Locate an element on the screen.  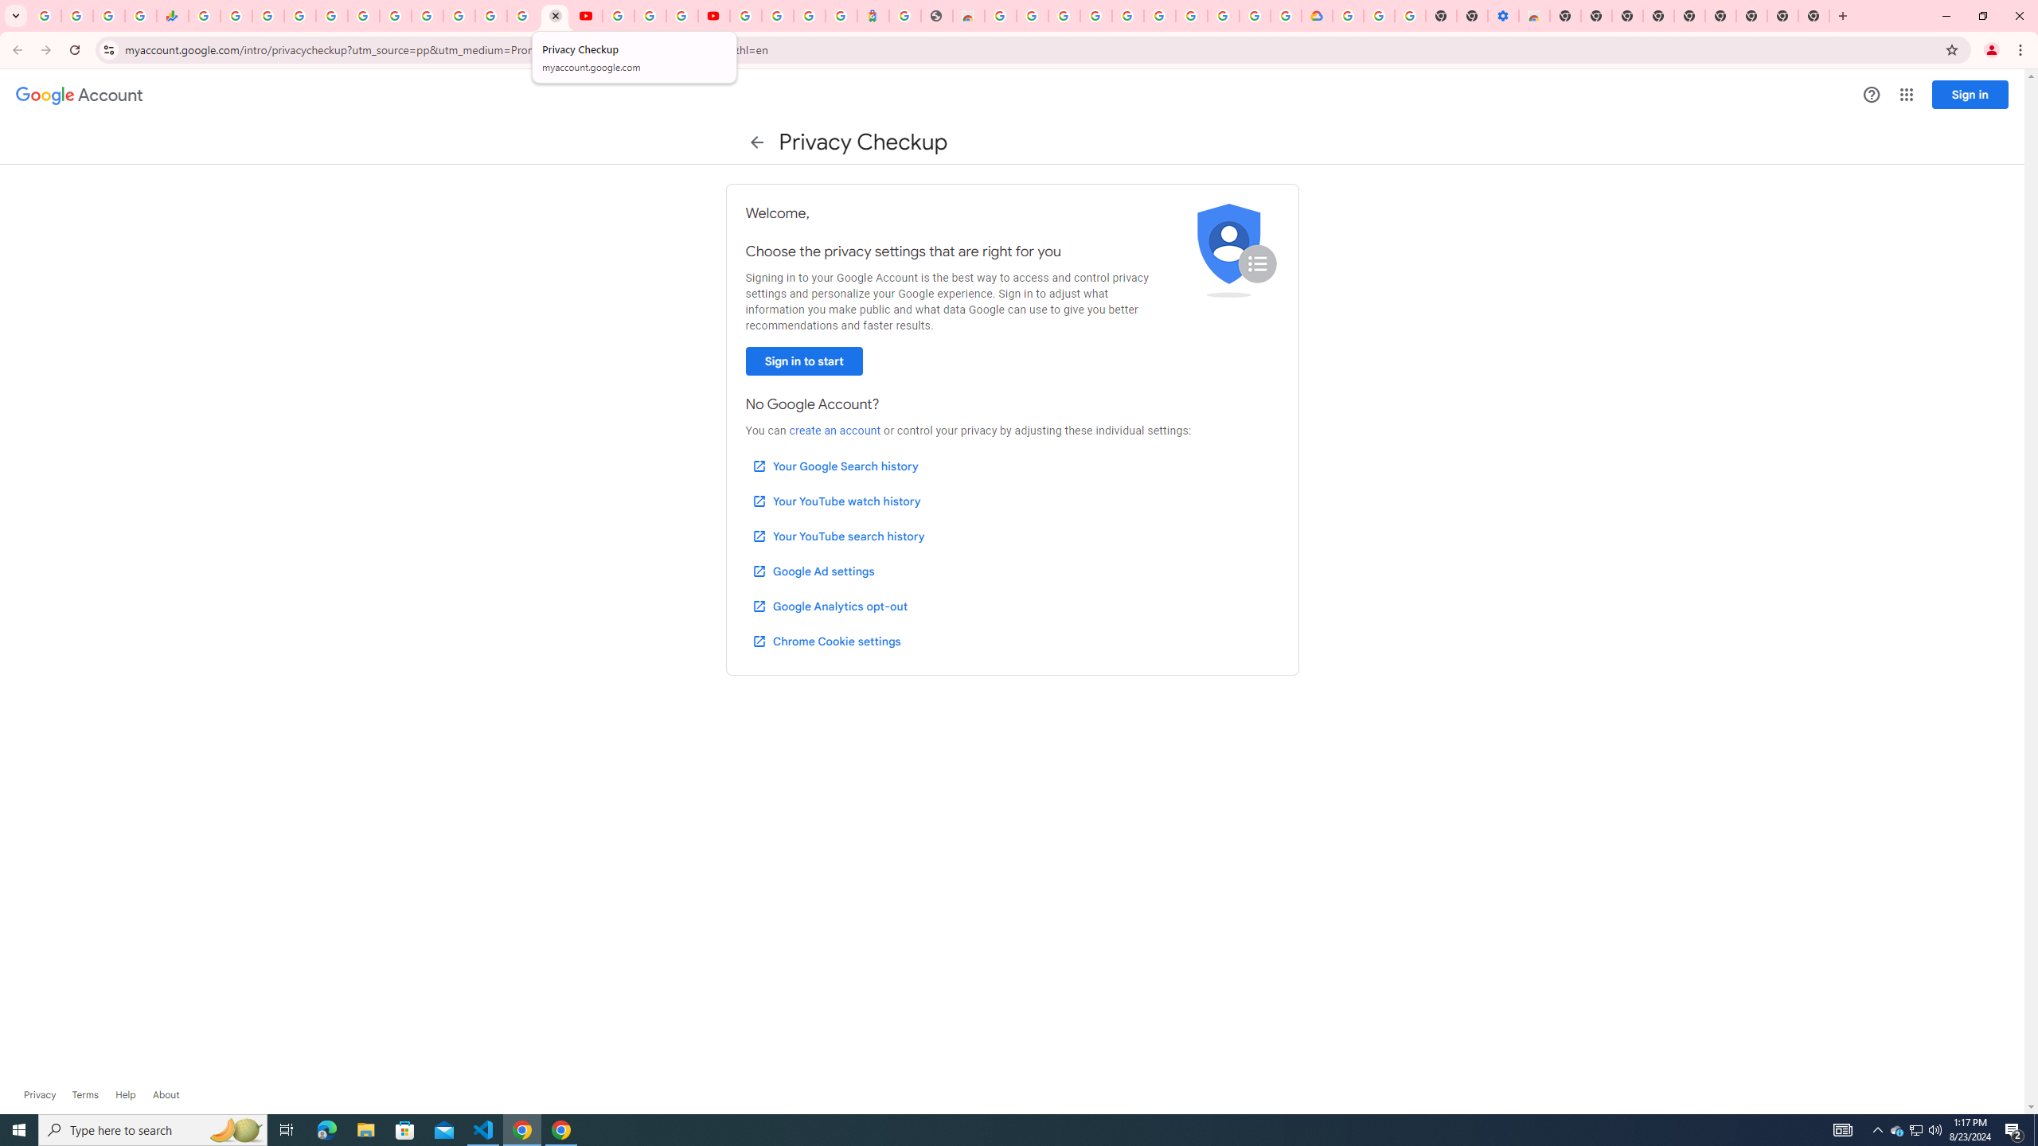
Sign in - Google Accounts is located at coordinates (522, 16).